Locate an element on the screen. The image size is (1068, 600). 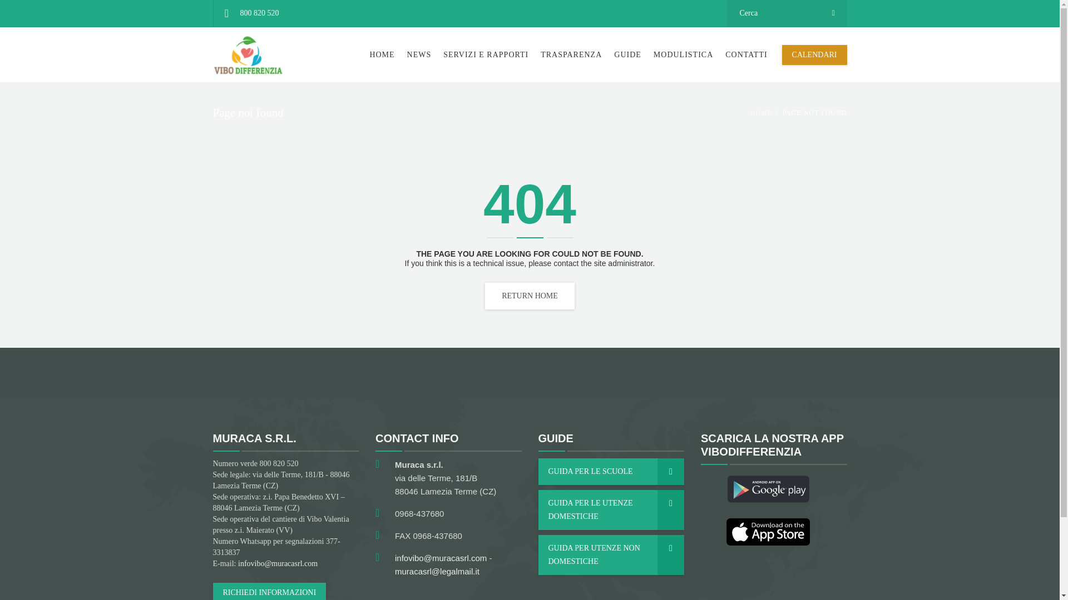
CALENDARI is located at coordinates (814, 54).